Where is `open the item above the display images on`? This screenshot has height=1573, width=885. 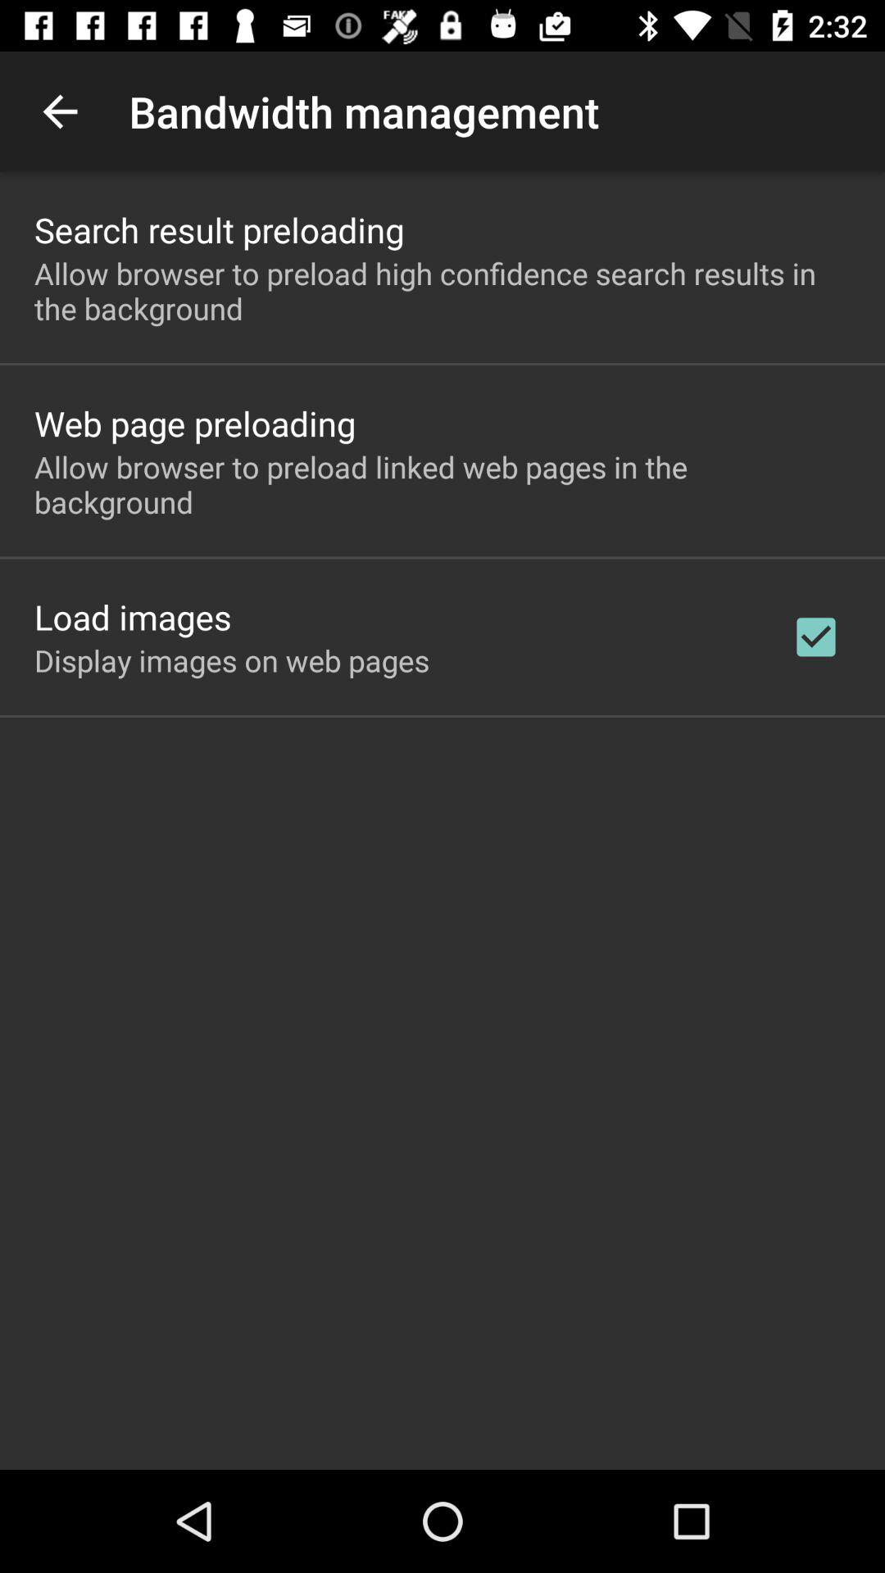 open the item above the display images on is located at coordinates (133, 616).